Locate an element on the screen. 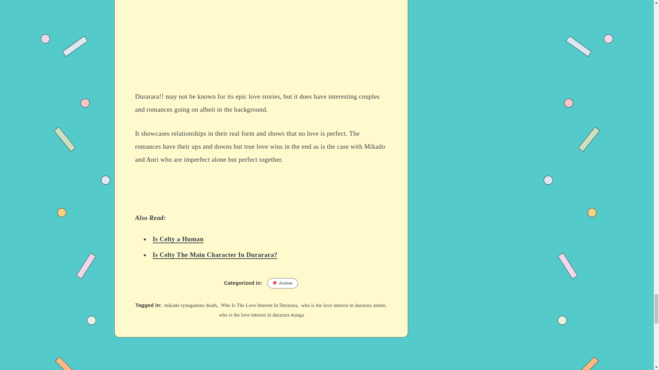 The image size is (659, 370). Anime is located at coordinates (282, 283).